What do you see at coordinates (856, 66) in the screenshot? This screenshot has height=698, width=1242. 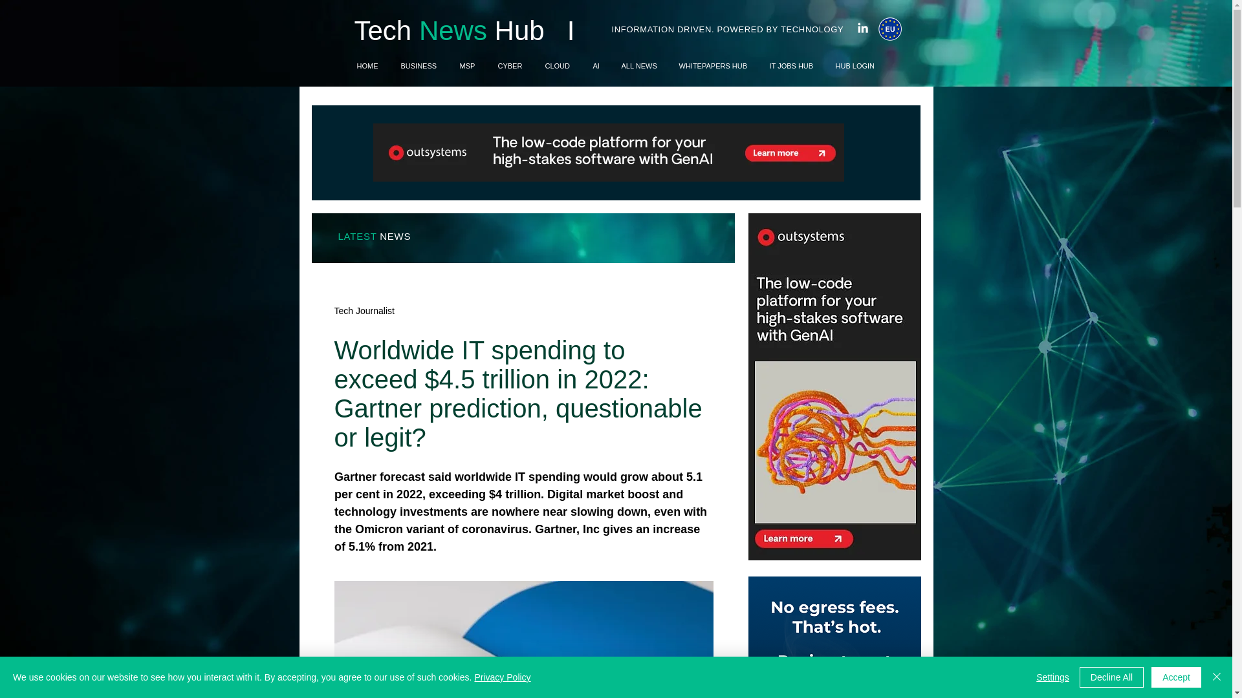 I see `HUB LOGIN` at bounding box center [856, 66].